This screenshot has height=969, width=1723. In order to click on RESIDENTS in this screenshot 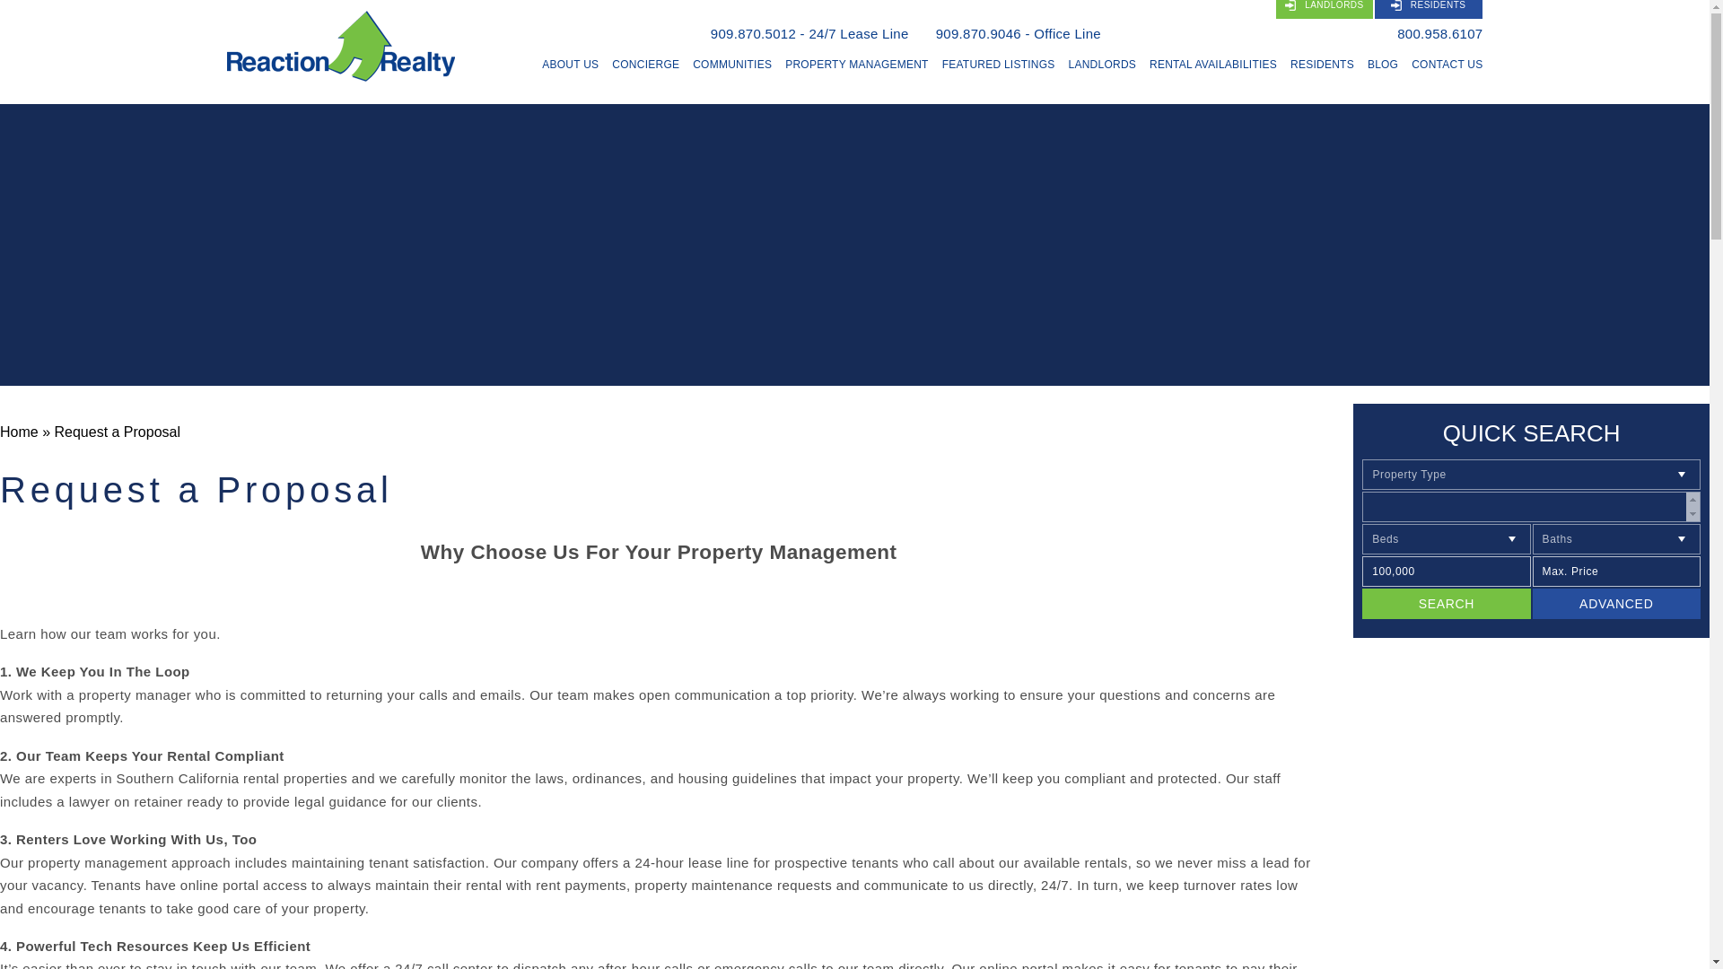, I will do `click(1429, 9)`.